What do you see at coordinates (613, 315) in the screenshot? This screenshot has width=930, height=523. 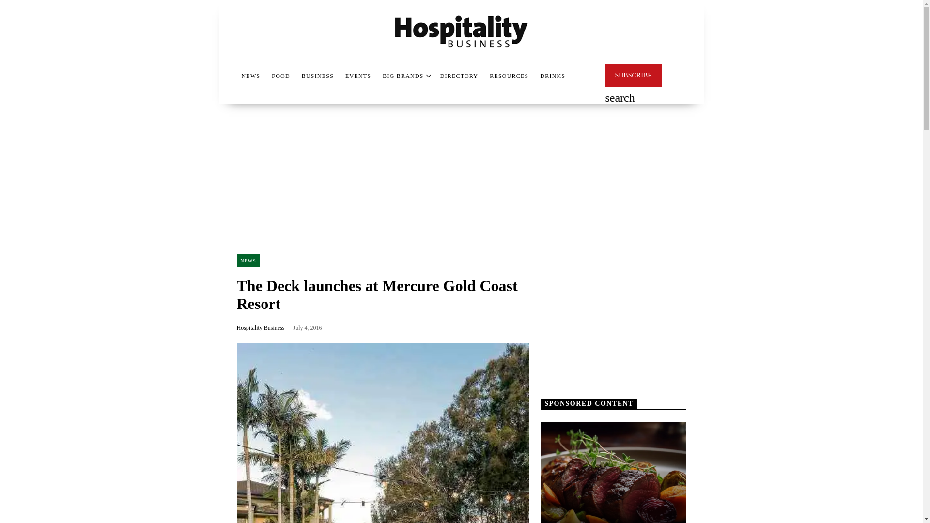 I see `3rd party ad content` at bounding box center [613, 315].